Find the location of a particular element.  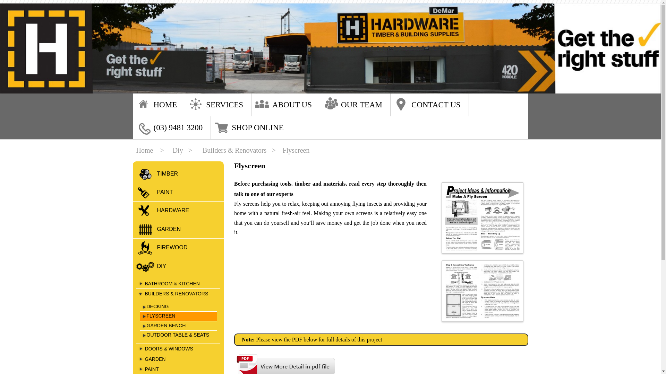

SERVICES is located at coordinates (225, 105).